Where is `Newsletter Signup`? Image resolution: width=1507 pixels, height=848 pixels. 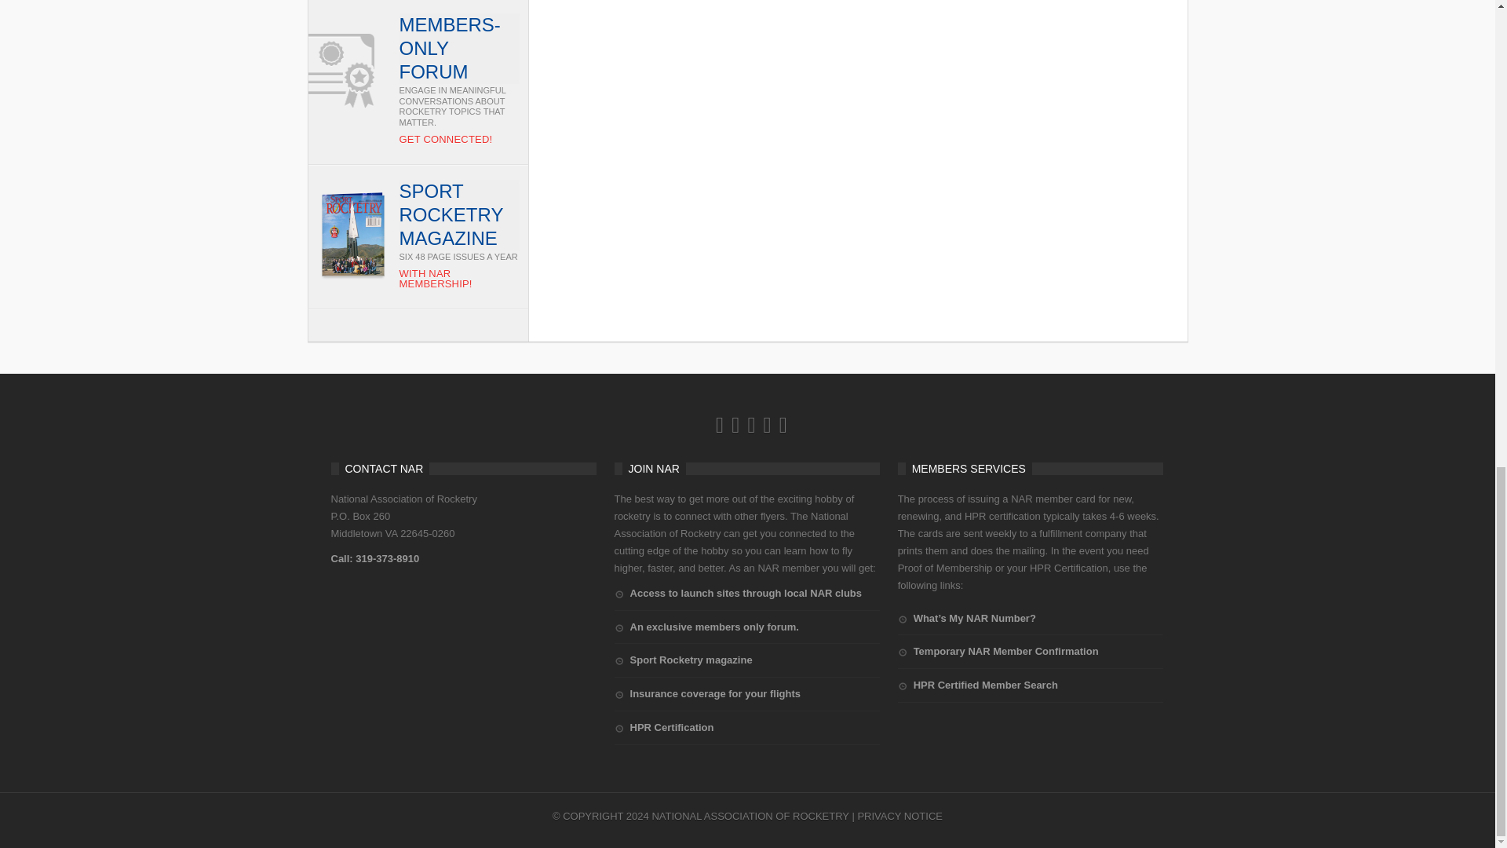
Newsletter Signup is located at coordinates (735, 425).